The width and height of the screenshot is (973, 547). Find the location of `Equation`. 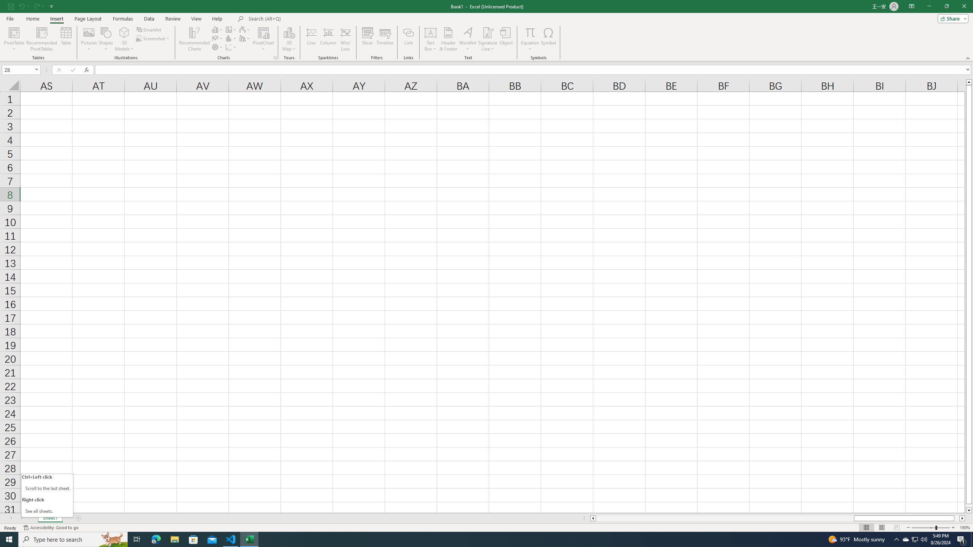

Equation is located at coordinates (530, 32).